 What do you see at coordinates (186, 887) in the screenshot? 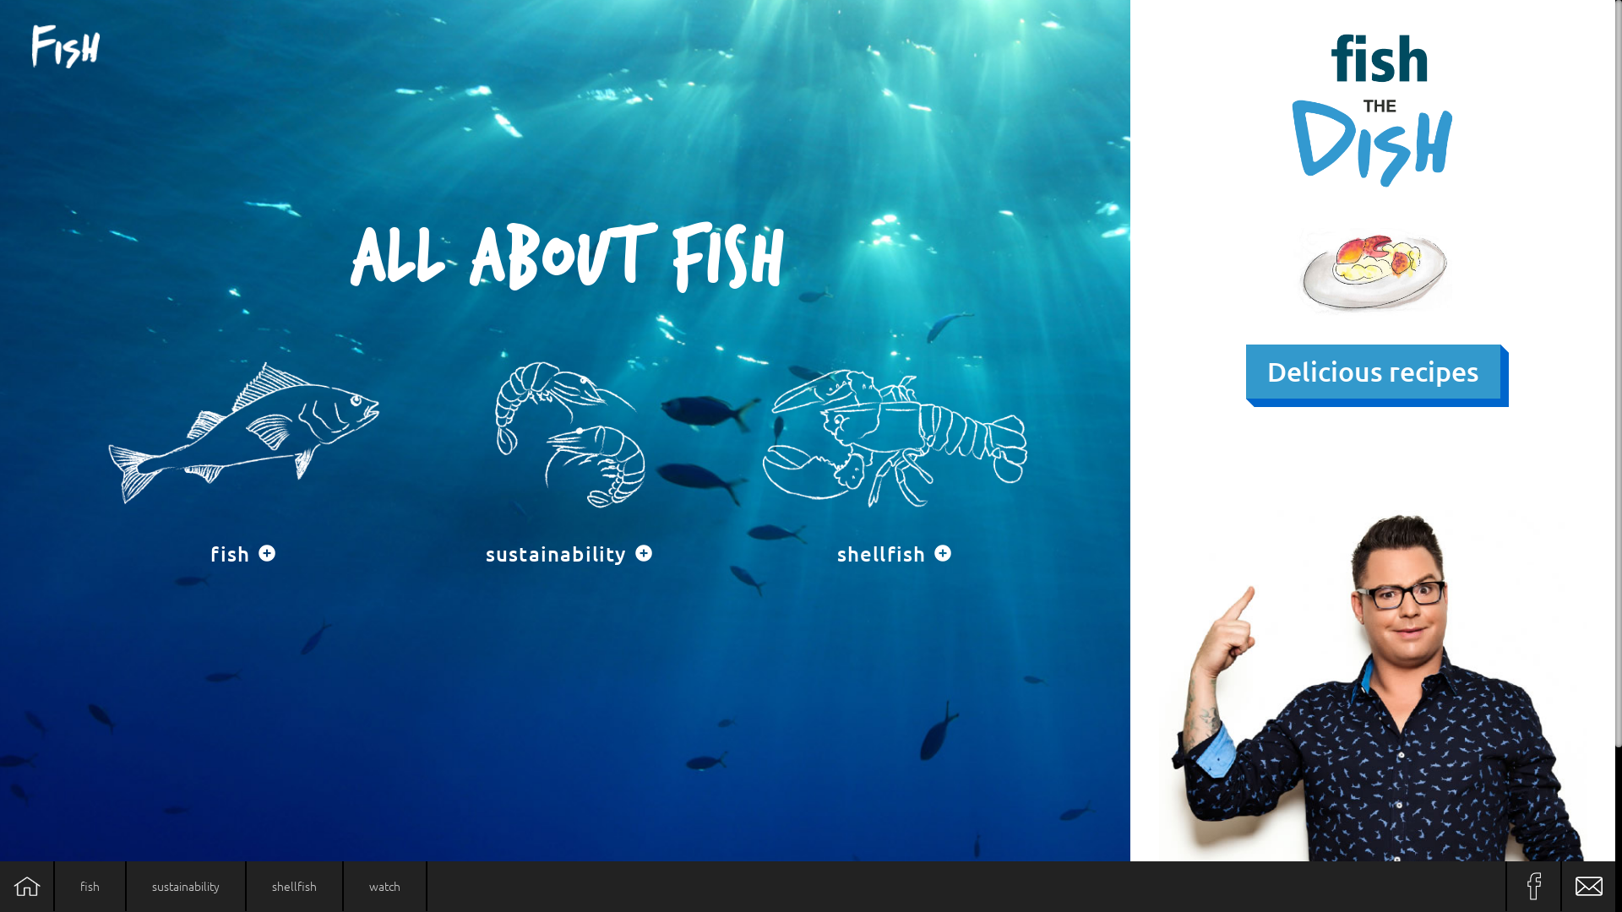
I see `sustainability` at bounding box center [186, 887].